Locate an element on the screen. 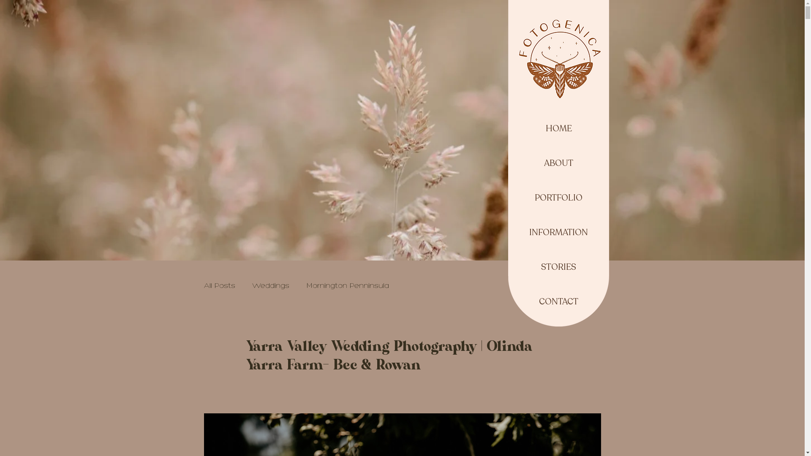  PORTFOLIO is located at coordinates (558, 198).